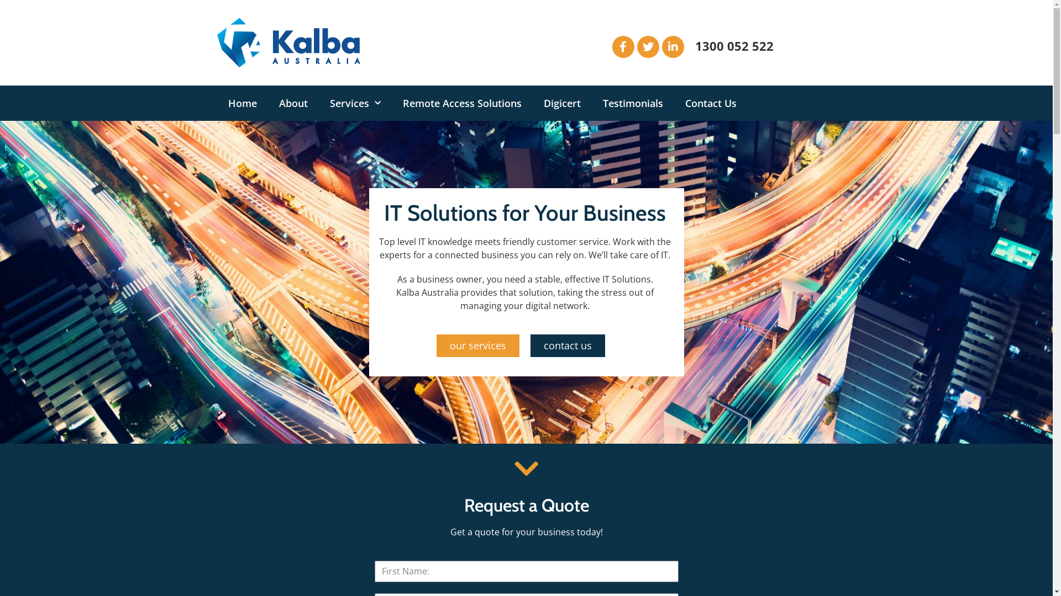 The image size is (1061, 596). What do you see at coordinates (734, 46) in the screenshot?
I see `1300 052 522` at bounding box center [734, 46].